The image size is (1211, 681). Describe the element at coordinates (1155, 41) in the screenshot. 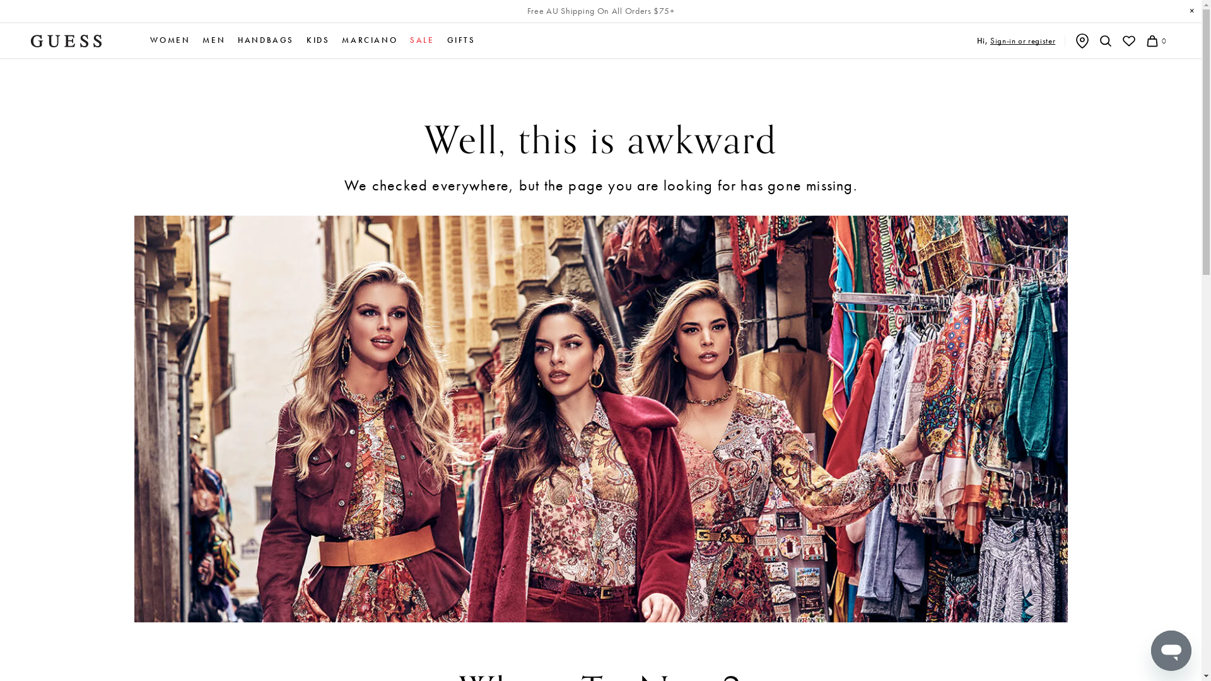

I see `0` at that location.